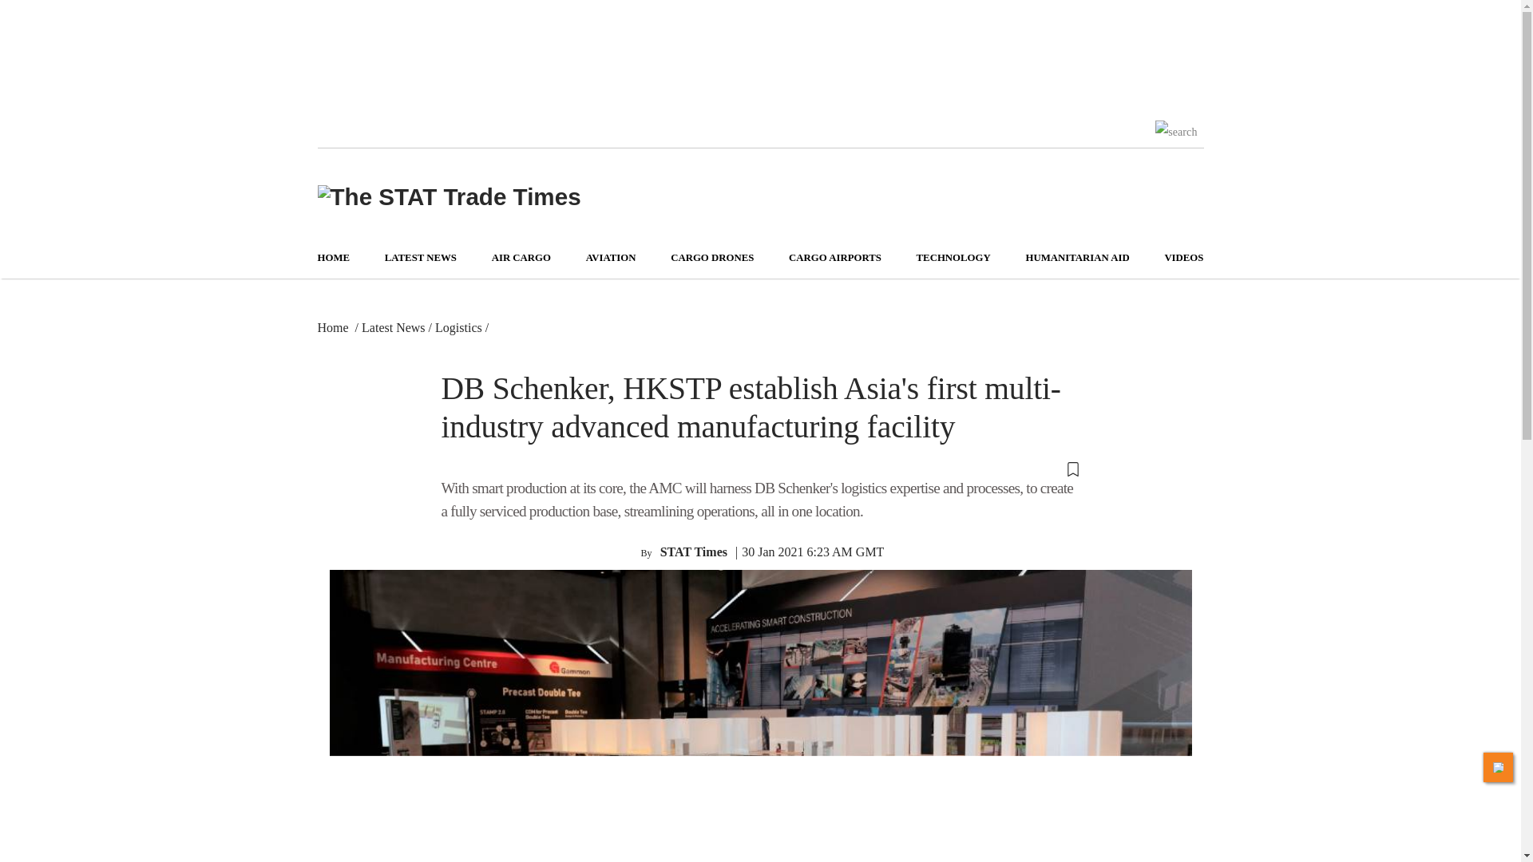 Image resolution: width=1533 pixels, height=862 pixels. Describe the element at coordinates (449, 197) in the screenshot. I see `The STAT Trade Times` at that location.